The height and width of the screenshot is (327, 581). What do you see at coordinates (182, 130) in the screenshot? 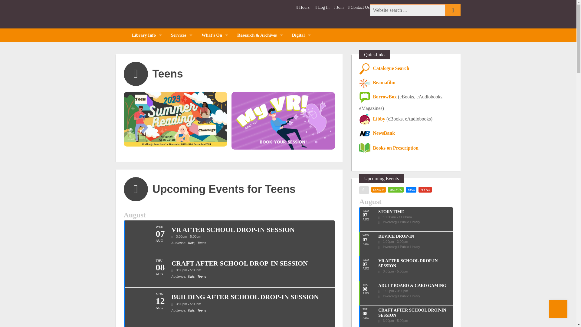
I see `CV Proofreading` at bounding box center [182, 130].